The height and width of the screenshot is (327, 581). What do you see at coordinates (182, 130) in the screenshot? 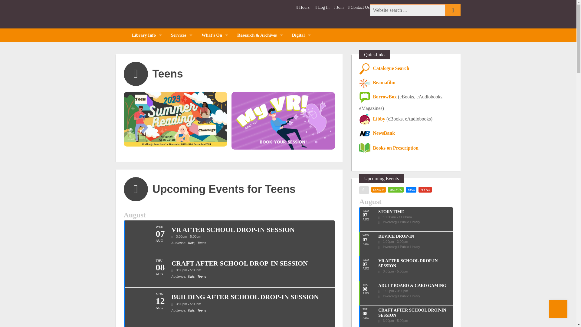
I see `CV Proofreading` at bounding box center [182, 130].